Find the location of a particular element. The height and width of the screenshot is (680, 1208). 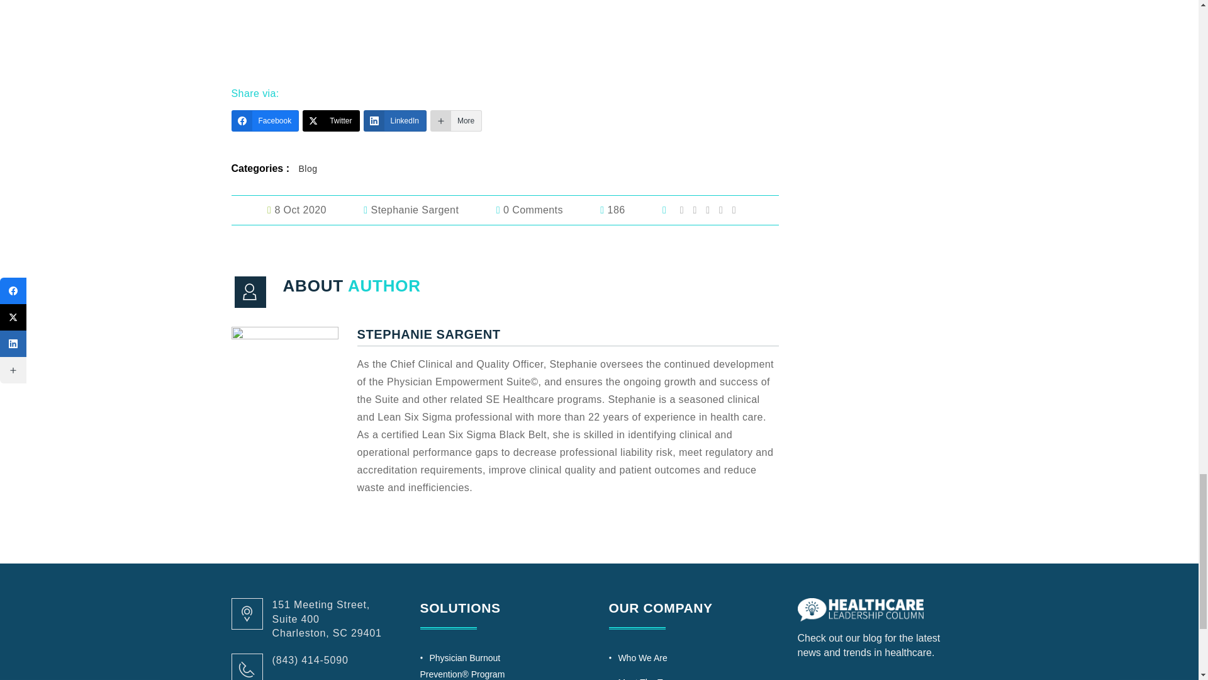

More is located at coordinates (456, 121).